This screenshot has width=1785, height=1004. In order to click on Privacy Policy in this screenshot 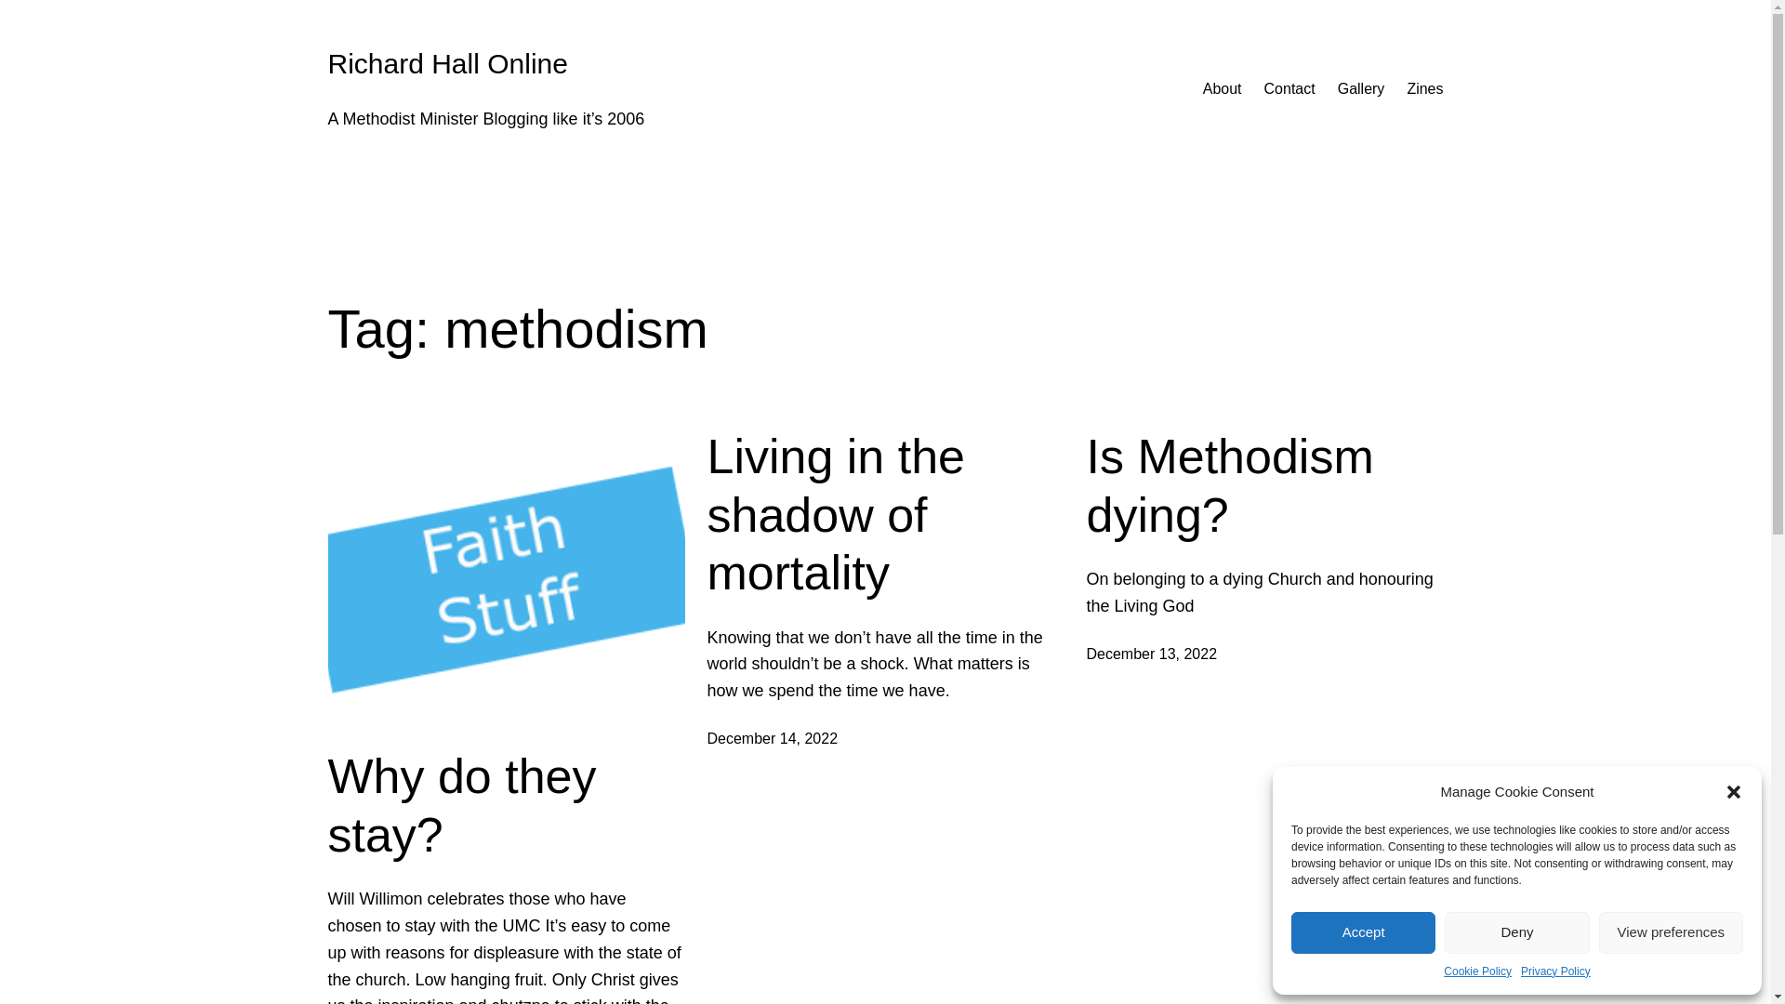, I will do `click(1554, 971)`.